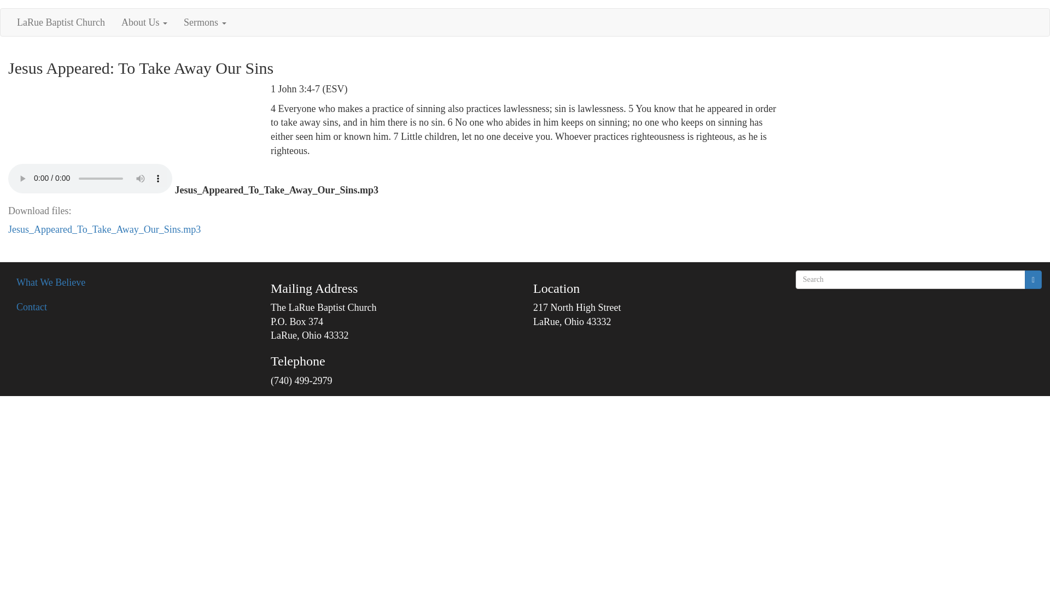  I want to click on Sermons, so click(205, 22).